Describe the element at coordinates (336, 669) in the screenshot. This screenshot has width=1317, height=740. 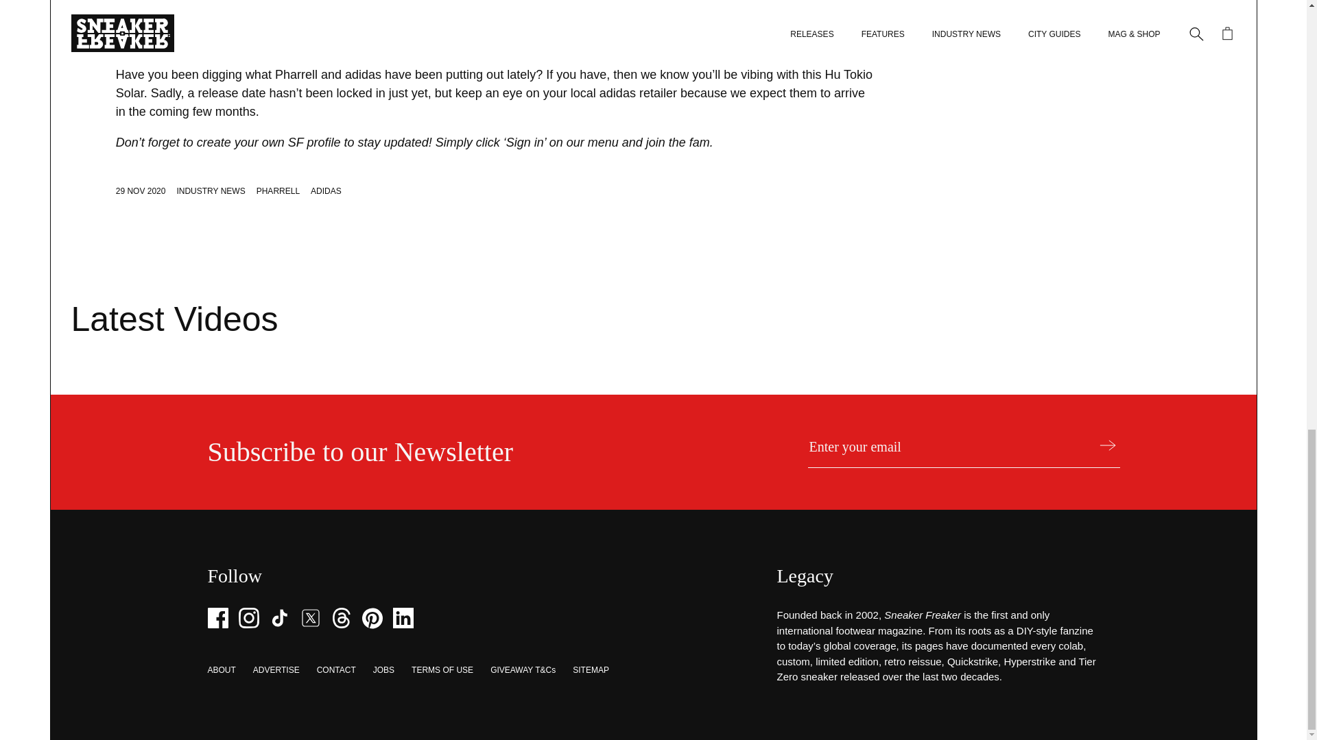
I see `CONTACT` at that location.